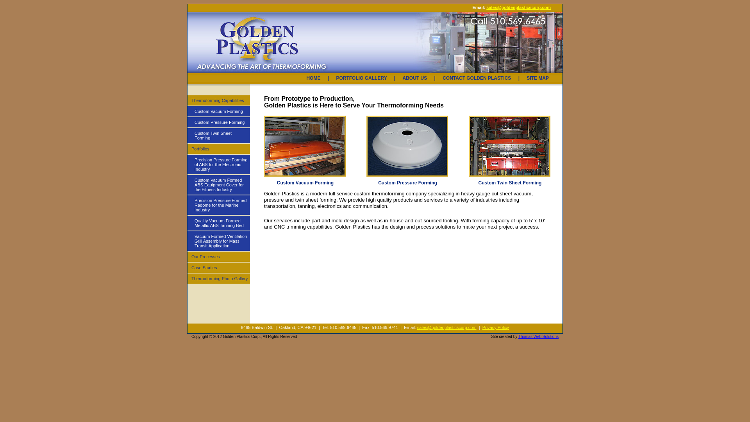 The height and width of the screenshot is (422, 750). What do you see at coordinates (407, 181) in the screenshot?
I see `Custom Pressure Forming` at bounding box center [407, 181].